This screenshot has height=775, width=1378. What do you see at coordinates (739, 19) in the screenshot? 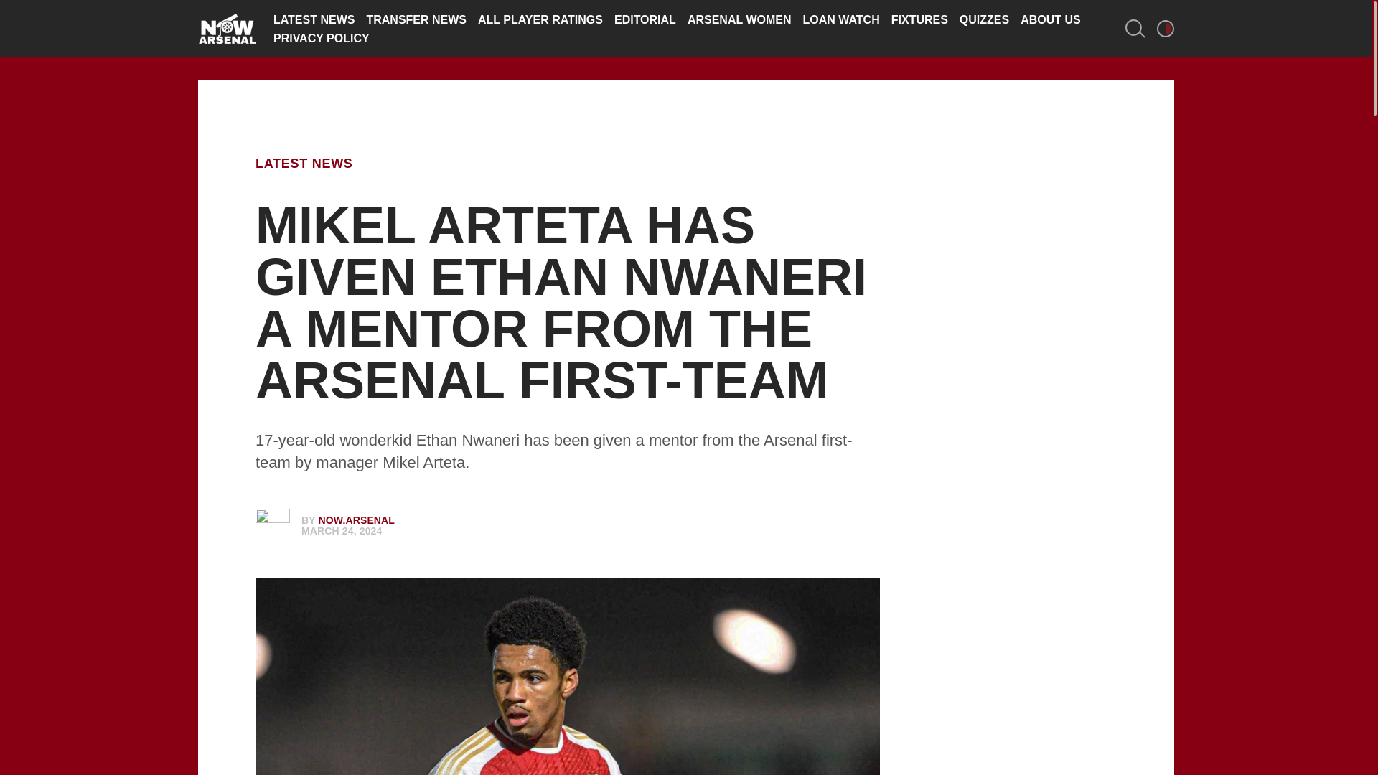
I see `ARSENAL WOMEN` at bounding box center [739, 19].